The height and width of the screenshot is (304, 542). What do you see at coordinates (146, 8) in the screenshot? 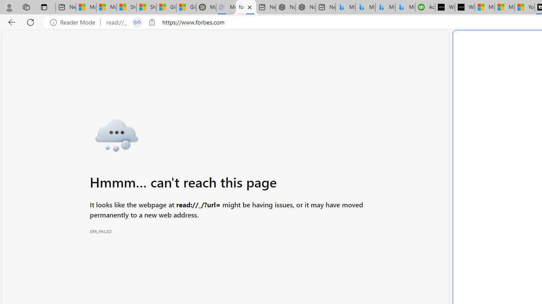
I see `Shanghai, China weather forecast | Microsoft Weather` at bounding box center [146, 8].